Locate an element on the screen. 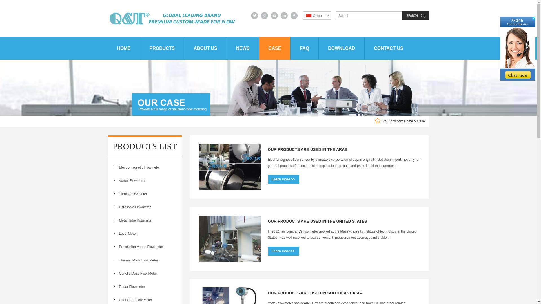 The width and height of the screenshot is (541, 304). Radar Flowmeter is located at coordinates (145, 287).